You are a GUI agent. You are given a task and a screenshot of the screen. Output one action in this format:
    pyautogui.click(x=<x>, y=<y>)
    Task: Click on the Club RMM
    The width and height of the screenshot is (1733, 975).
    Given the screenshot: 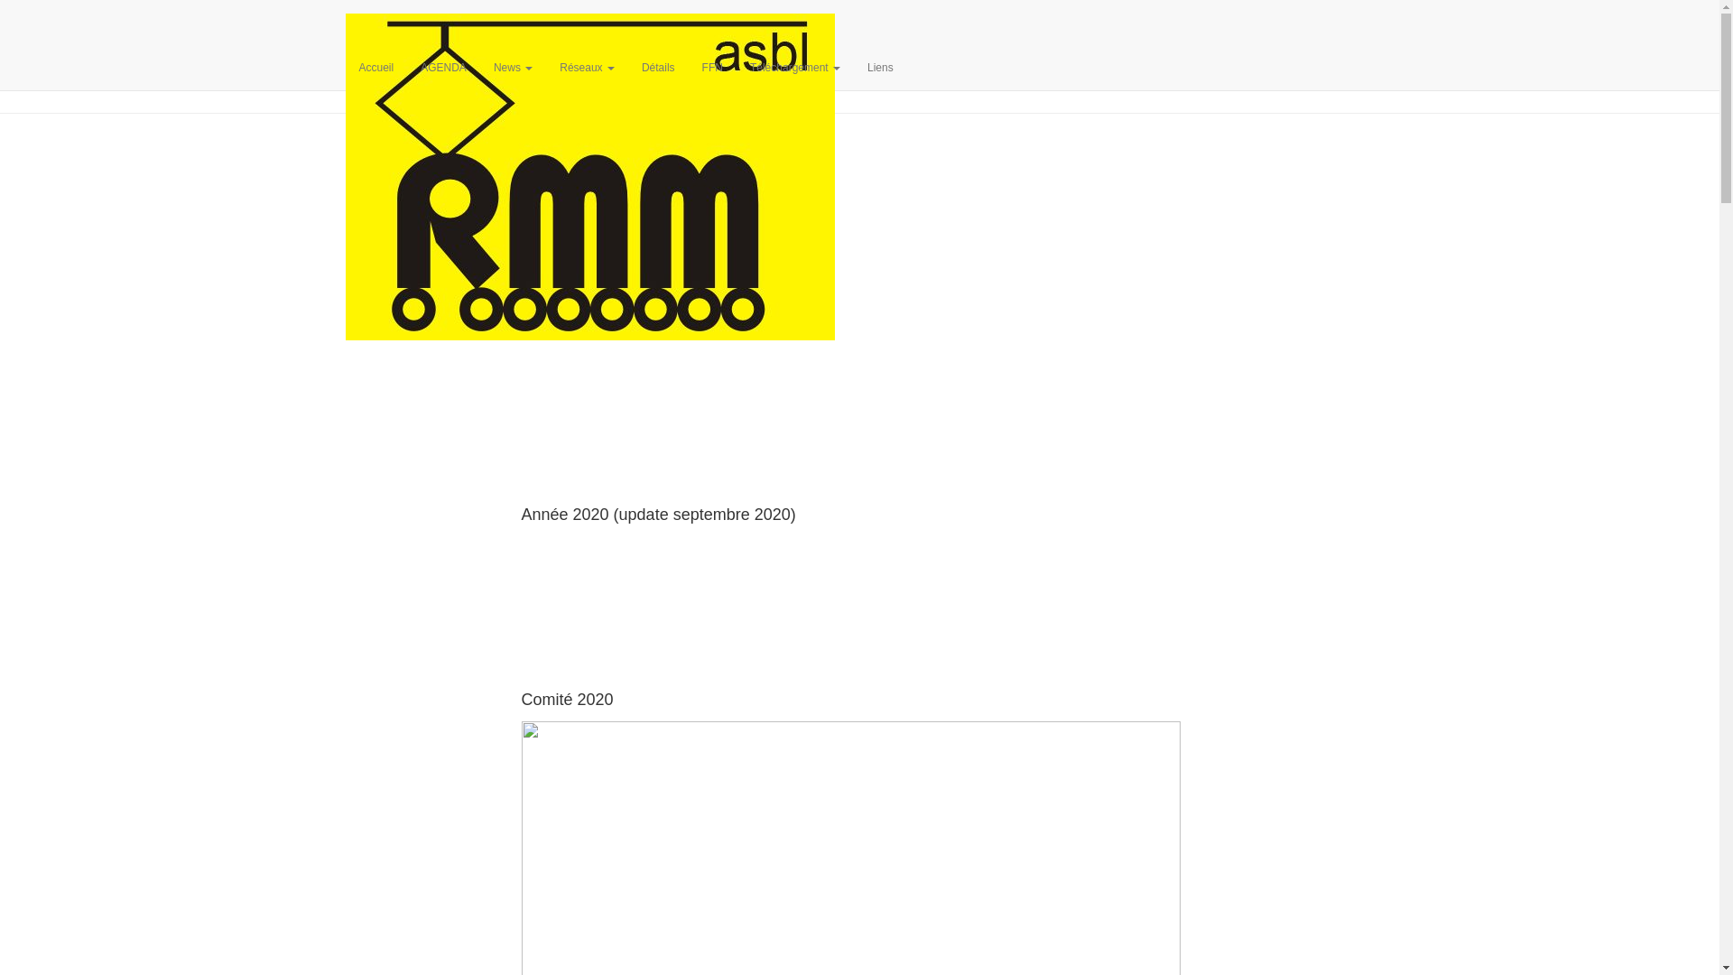 What is the action you would take?
    pyautogui.click(x=590, y=23)
    